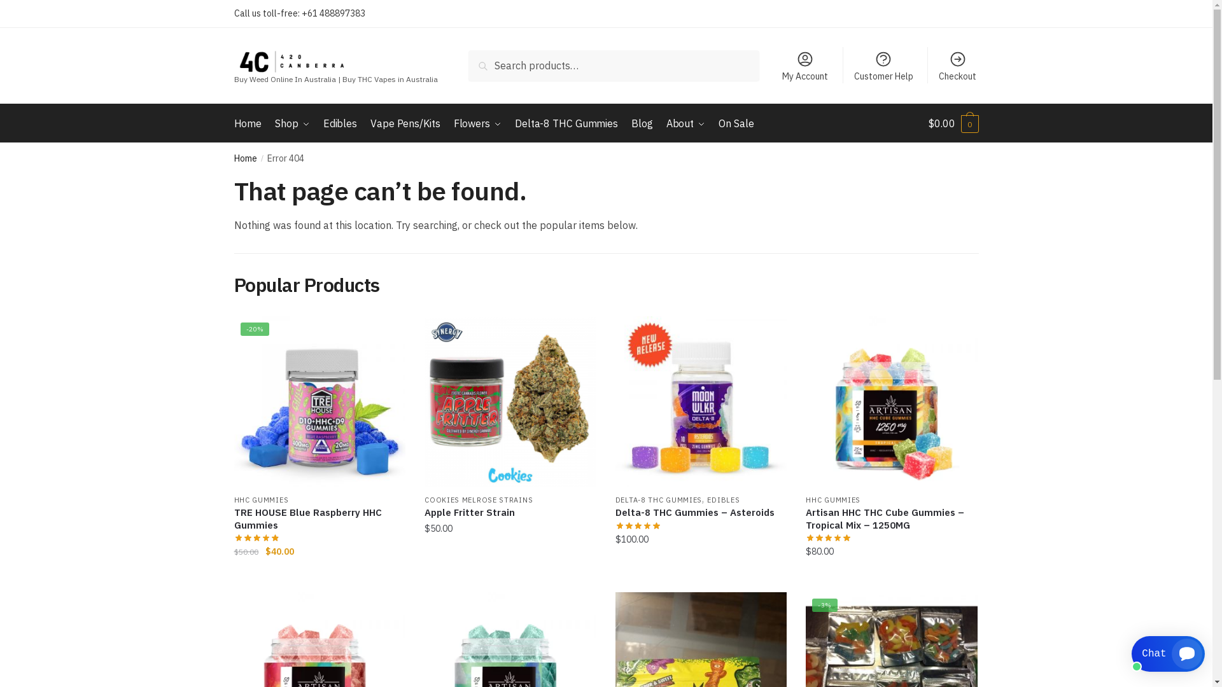 Image resolution: width=1222 pixels, height=687 pixels. What do you see at coordinates (499, 65) in the screenshot?
I see `Search` at bounding box center [499, 65].